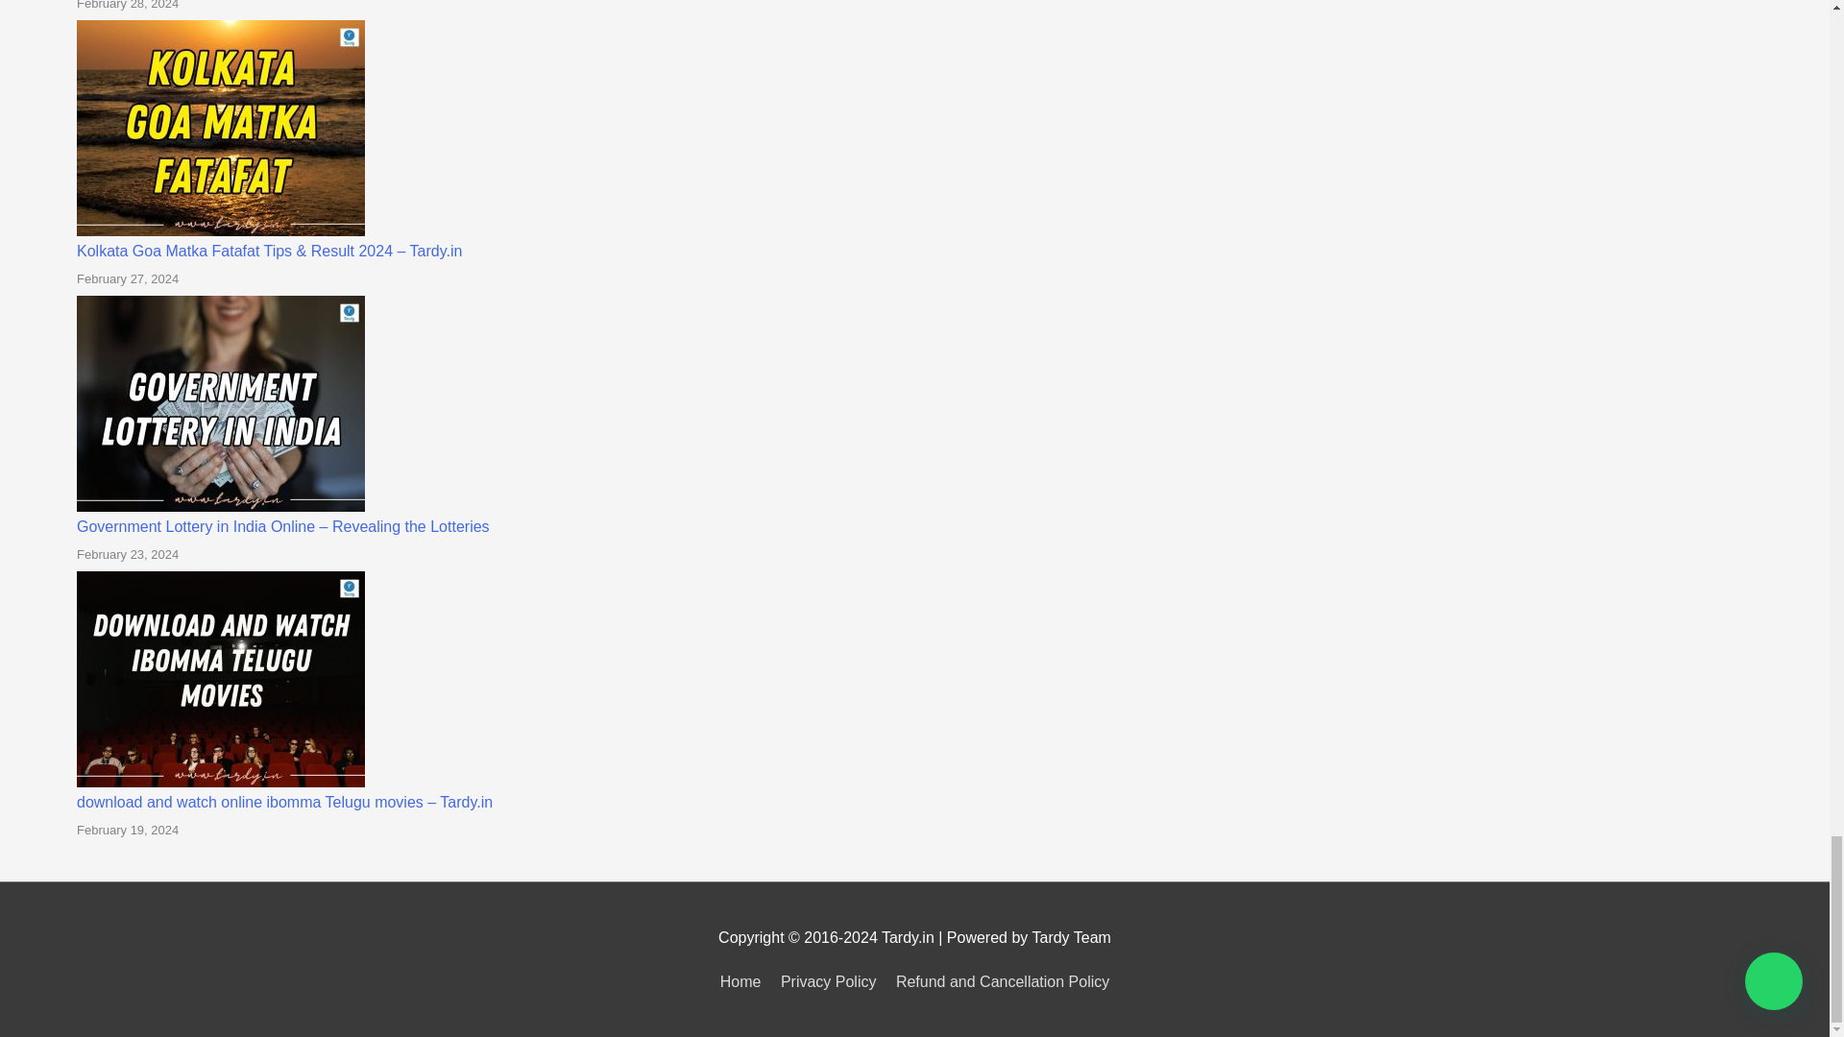 The width and height of the screenshot is (1844, 1037). Describe the element at coordinates (744, 981) in the screenshot. I see `Home` at that location.